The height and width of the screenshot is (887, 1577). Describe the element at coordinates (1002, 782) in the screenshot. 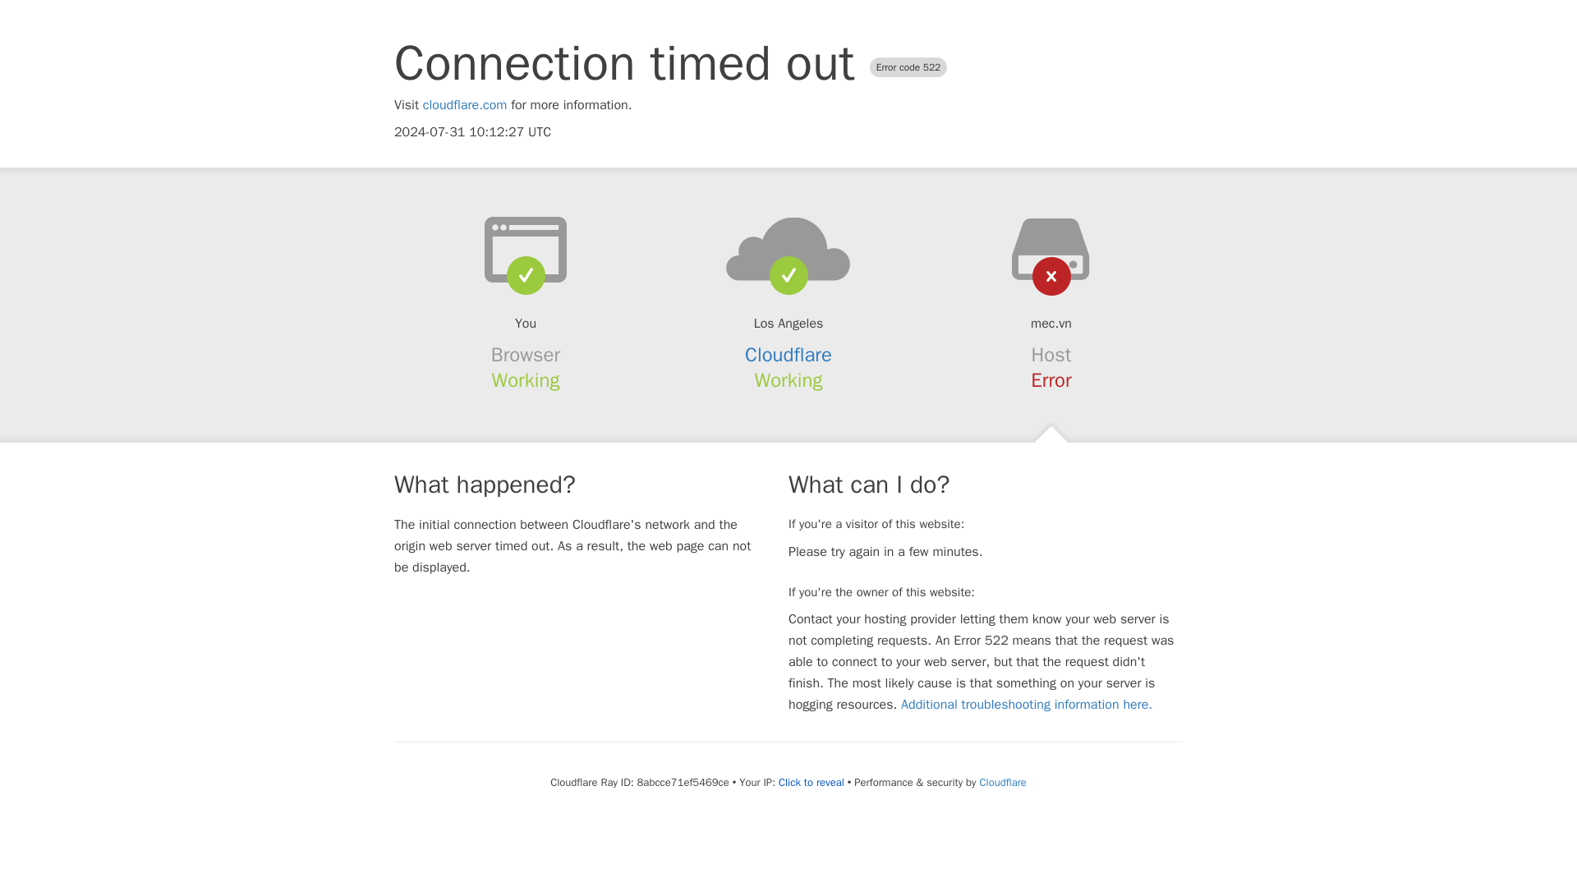

I see `Cloudflare` at that location.